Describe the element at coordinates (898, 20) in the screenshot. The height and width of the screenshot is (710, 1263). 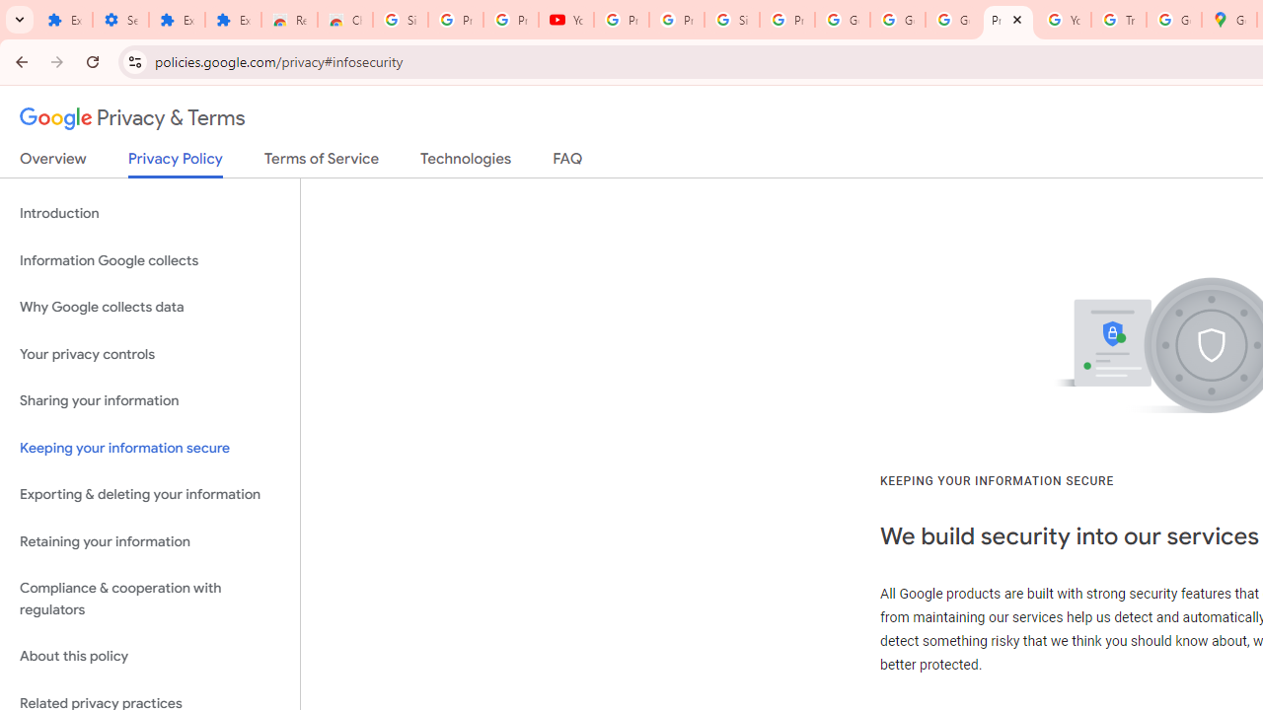
I see `Google Account` at that location.